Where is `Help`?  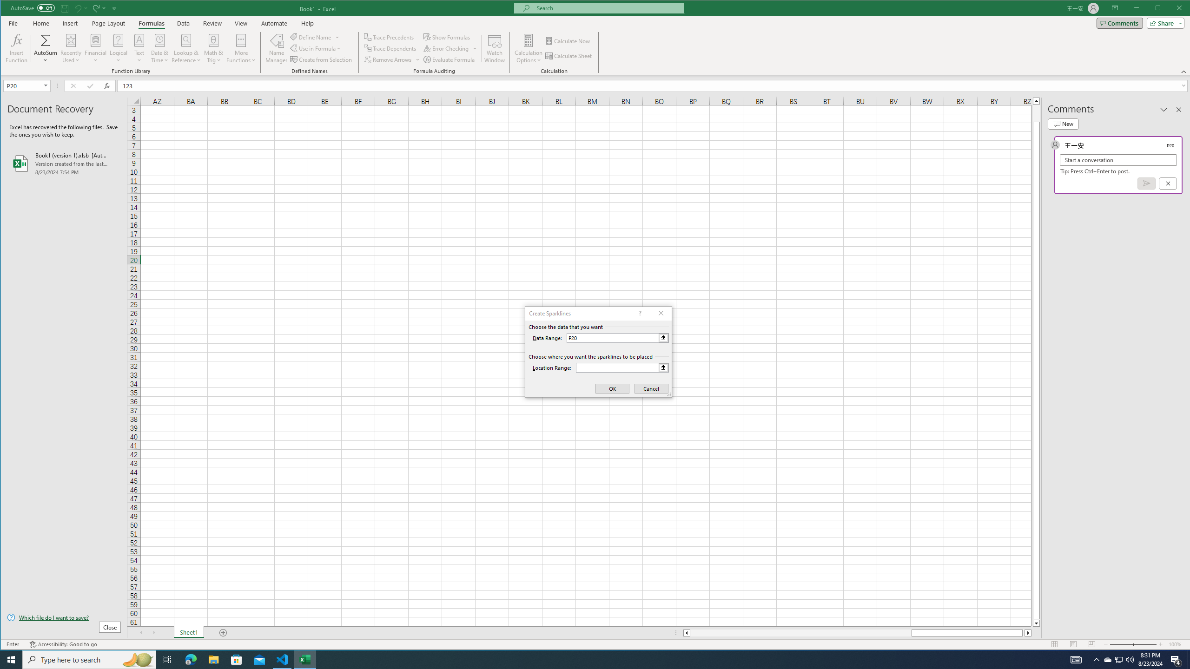
Help is located at coordinates (307, 23).